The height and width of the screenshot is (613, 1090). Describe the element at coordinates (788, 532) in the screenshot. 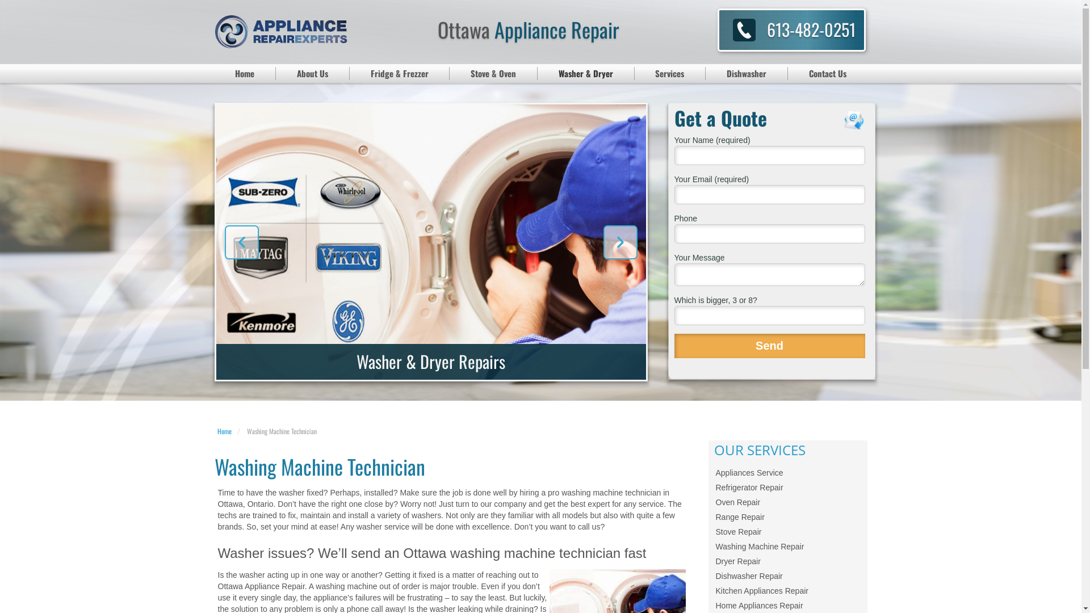

I see `Stove Repair` at that location.